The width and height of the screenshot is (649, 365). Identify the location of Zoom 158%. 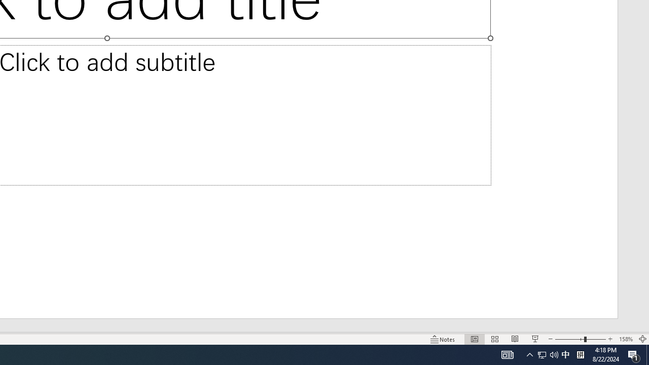
(626, 339).